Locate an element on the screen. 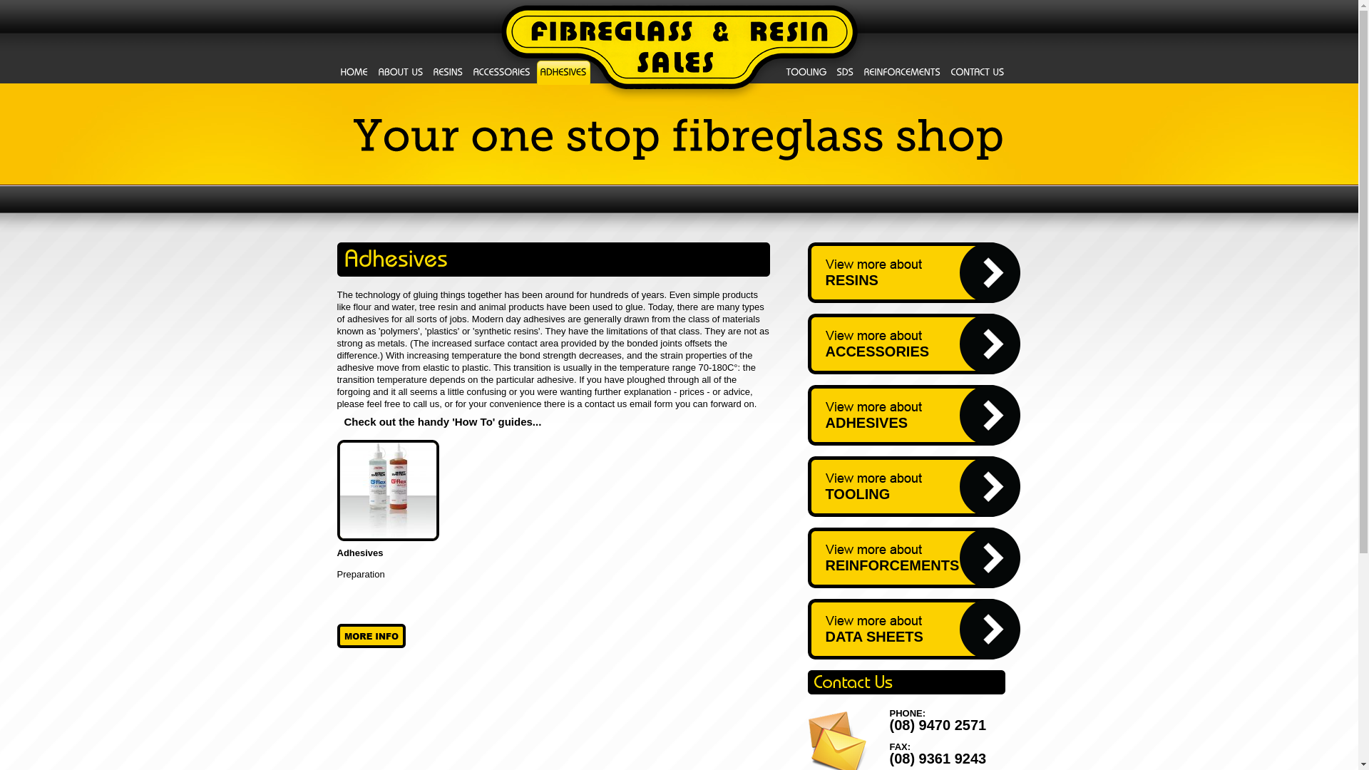 Image resolution: width=1369 pixels, height=770 pixels. Fibreglass & Resin Sales PTY LTD - is located at coordinates (679, 51).